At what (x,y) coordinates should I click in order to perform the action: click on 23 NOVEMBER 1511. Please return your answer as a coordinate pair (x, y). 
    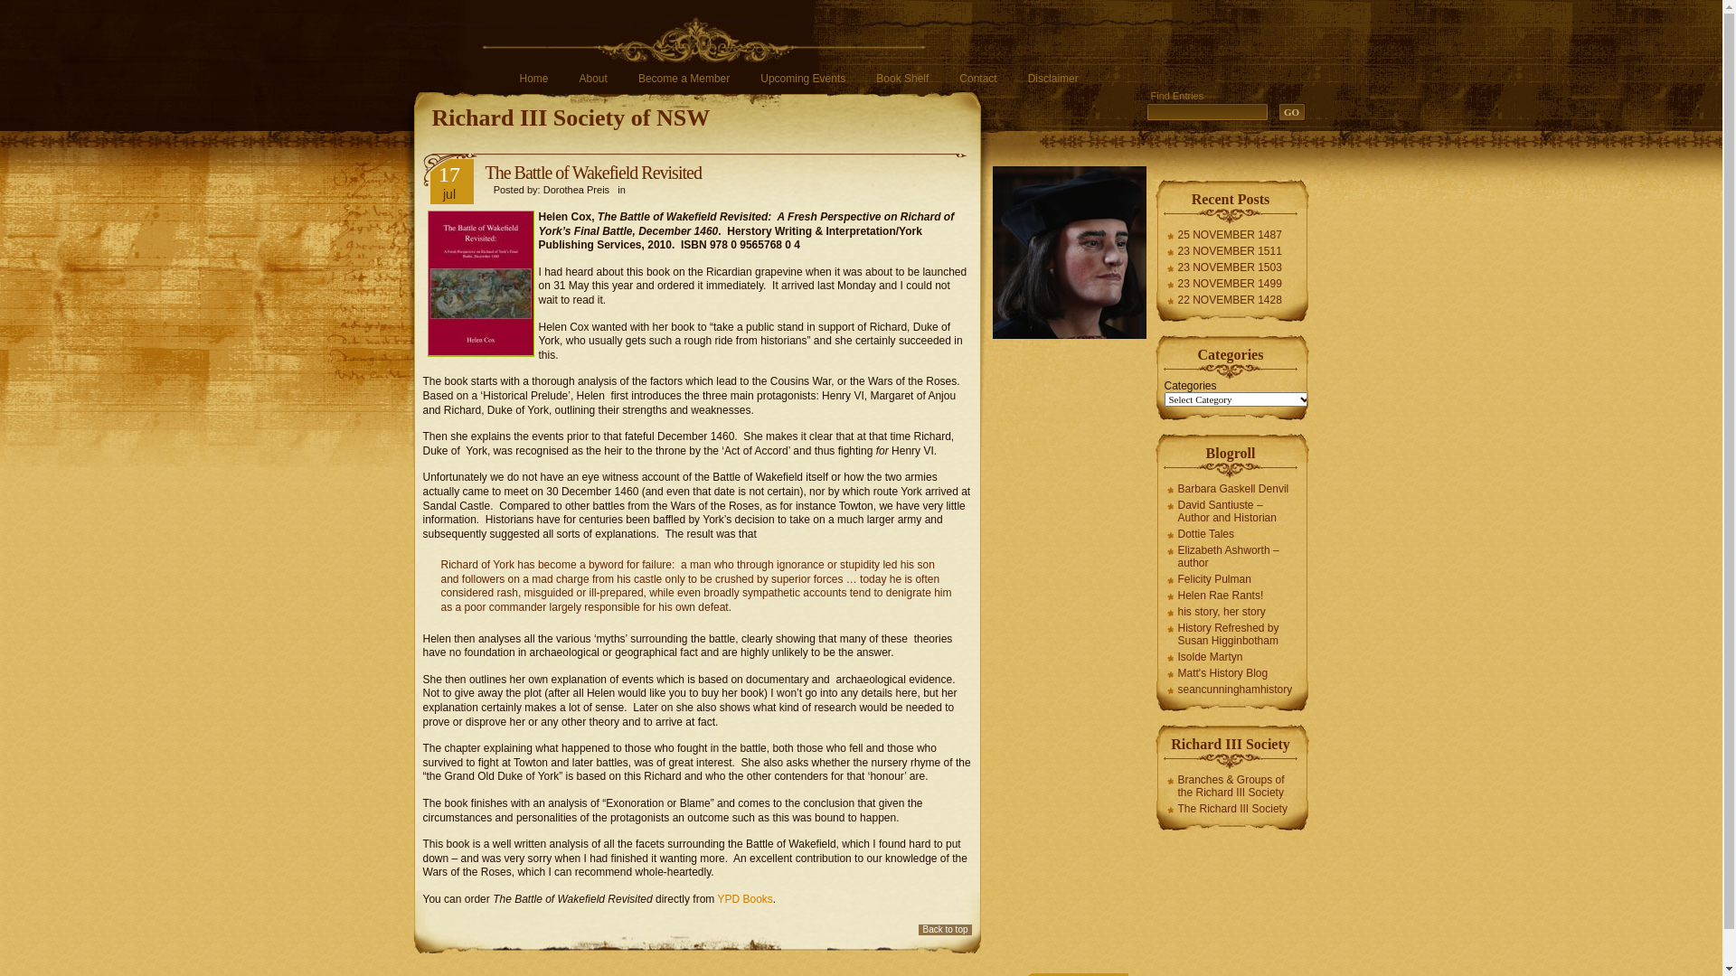
    Looking at the image, I should click on (1223, 251).